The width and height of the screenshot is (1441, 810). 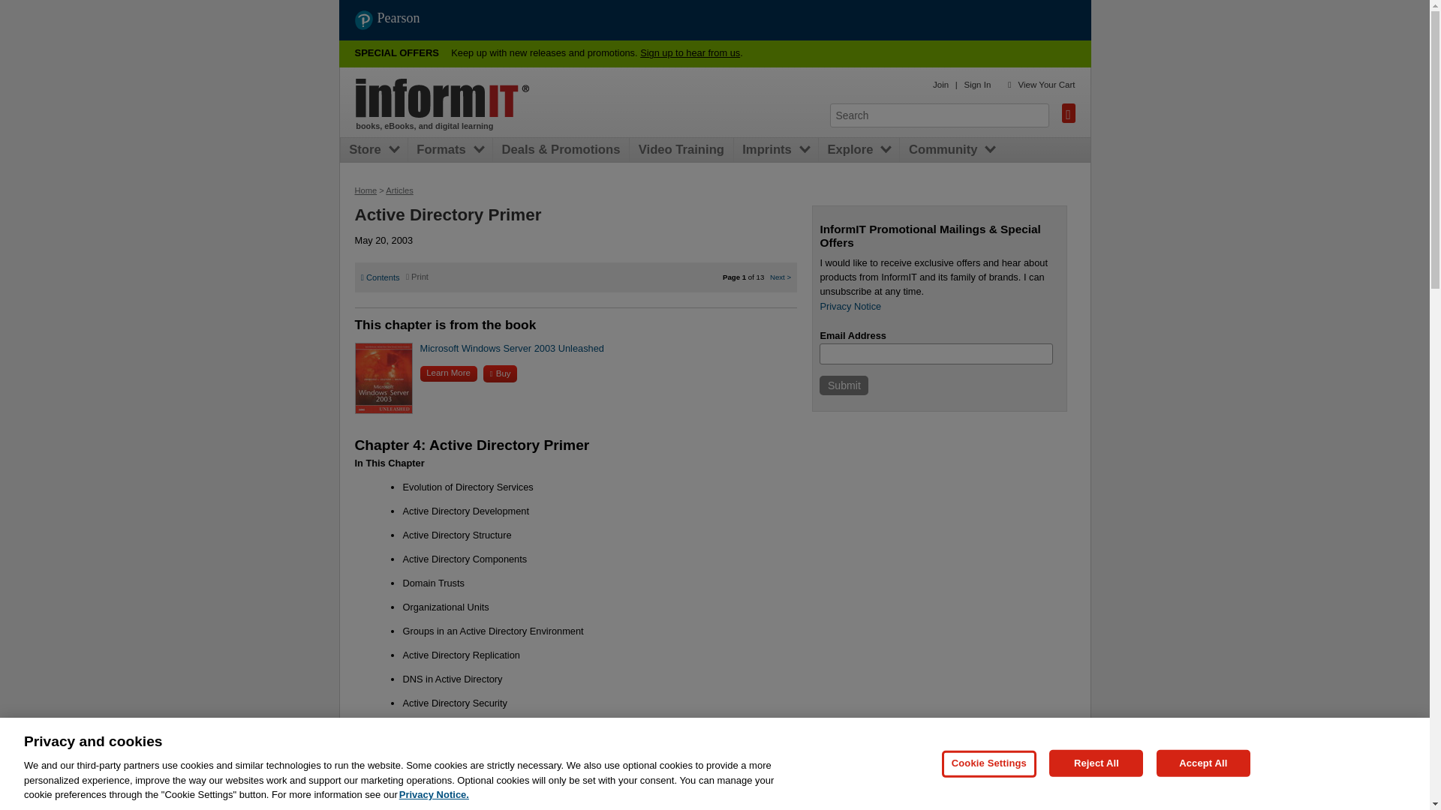 I want to click on Articles, so click(x=399, y=190).